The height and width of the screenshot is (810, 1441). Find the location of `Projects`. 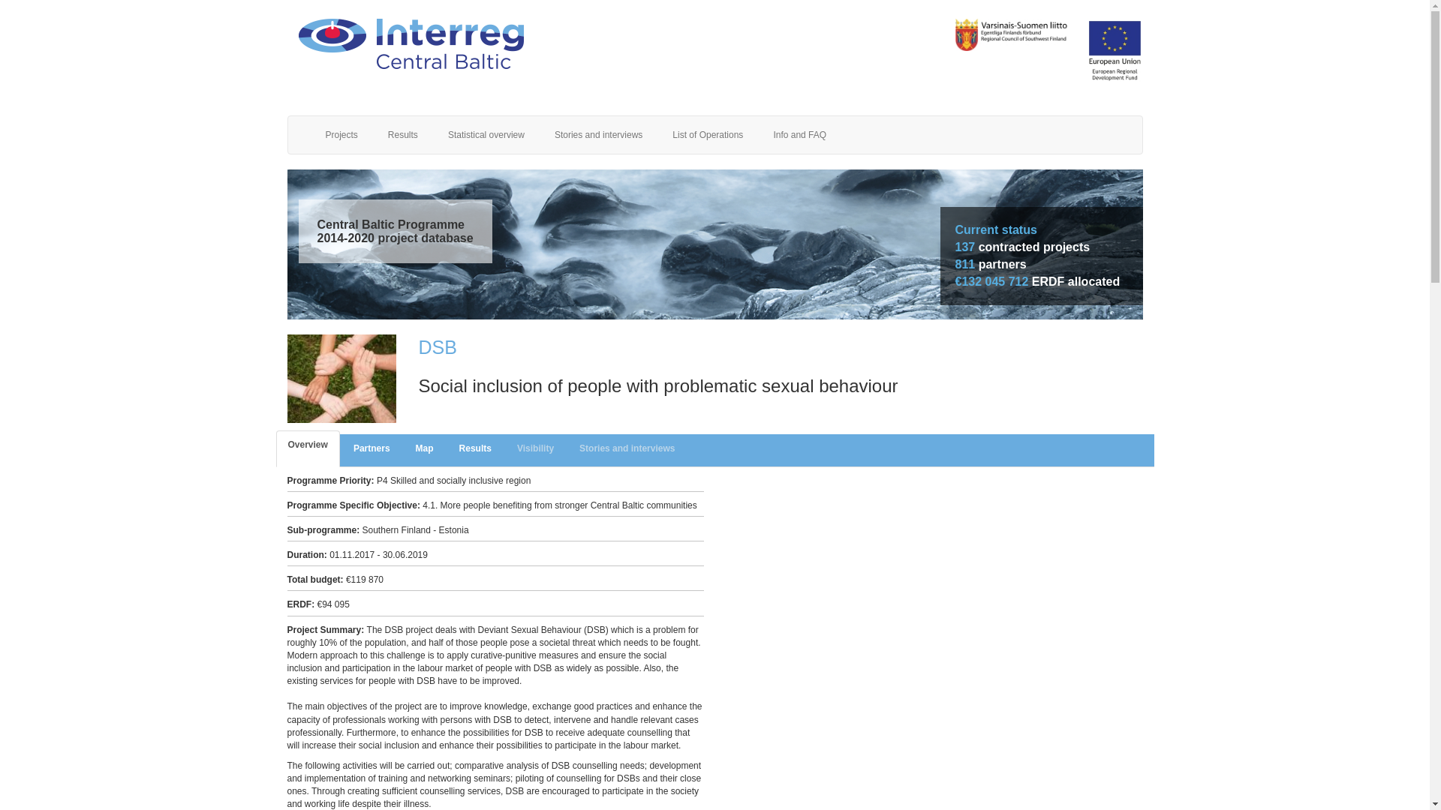

Projects is located at coordinates (342, 135).